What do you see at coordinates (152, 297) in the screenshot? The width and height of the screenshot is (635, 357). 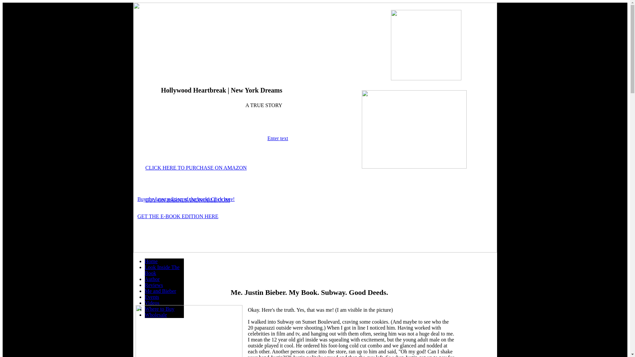 I see `Events` at bounding box center [152, 297].